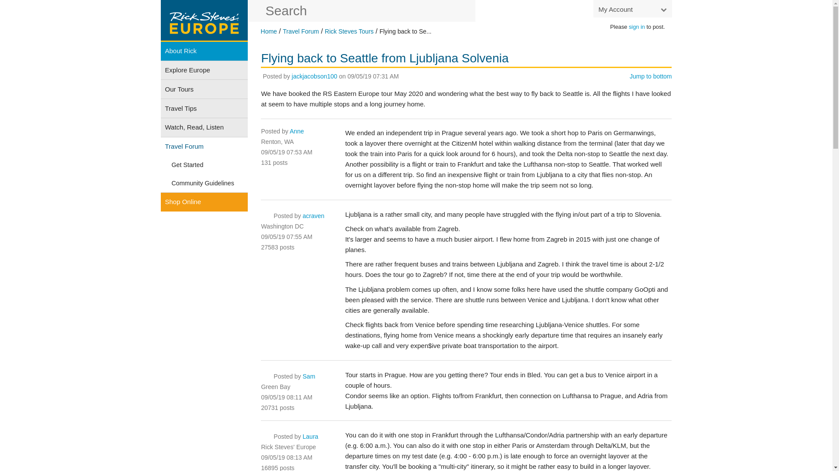 This screenshot has width=839, height=471. I want to click on Reply: 1614707, so click(287, 152).